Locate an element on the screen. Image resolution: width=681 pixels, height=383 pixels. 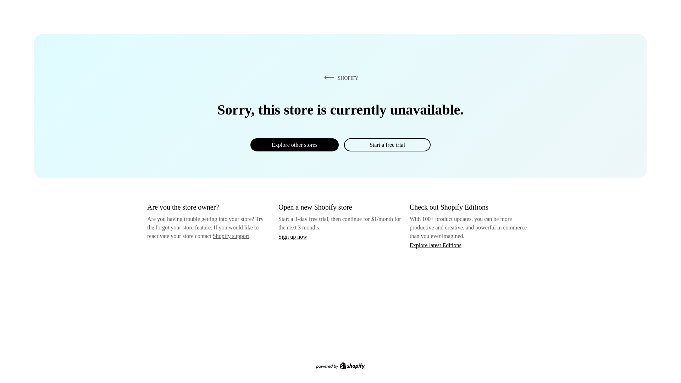
SHOPIFY is located at coordinates (340, 78).